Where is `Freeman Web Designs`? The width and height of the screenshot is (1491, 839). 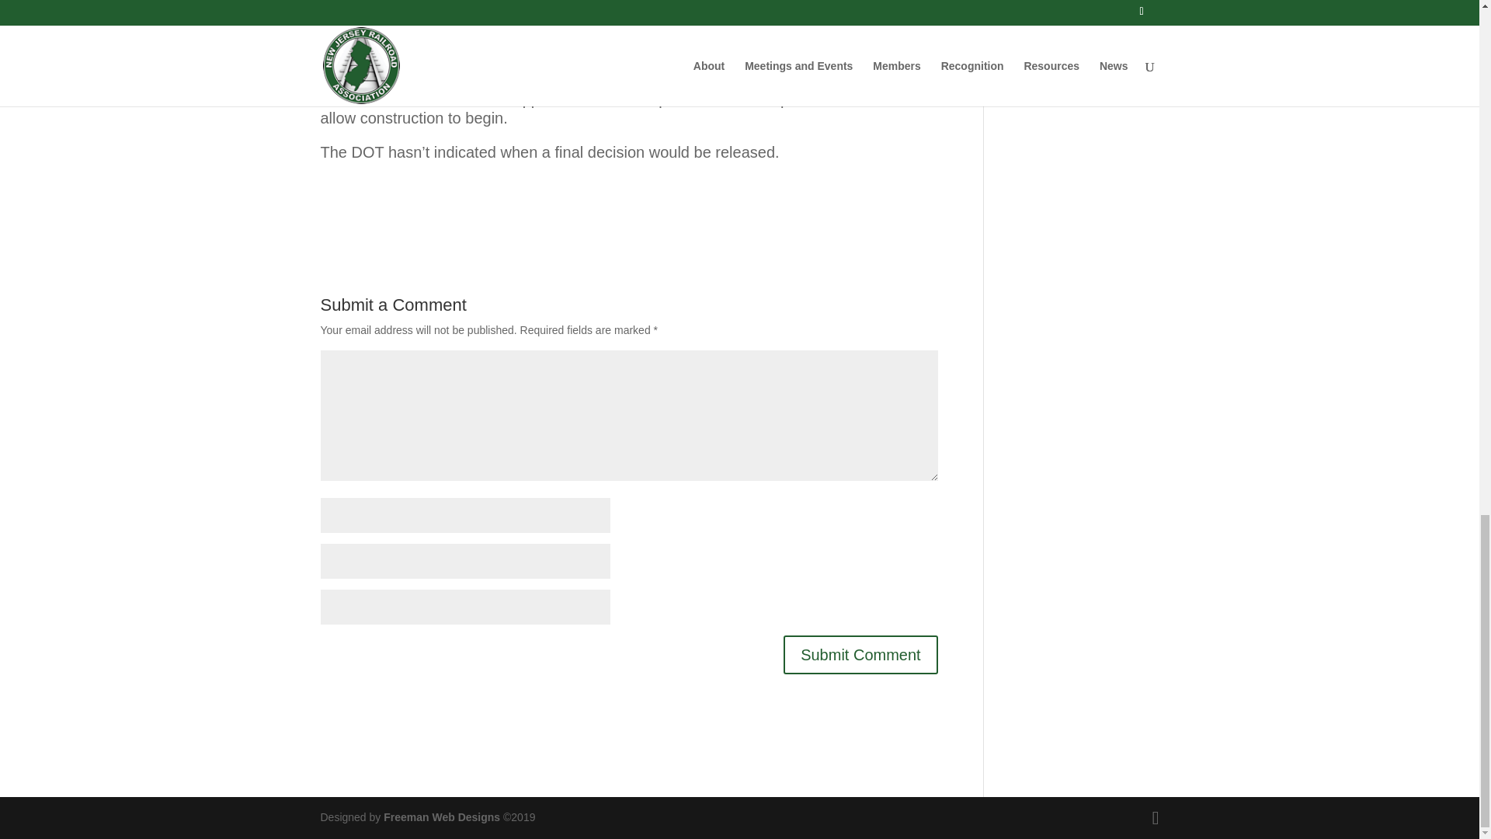 Freeman Web Designs is located at coordinates (441, 817).